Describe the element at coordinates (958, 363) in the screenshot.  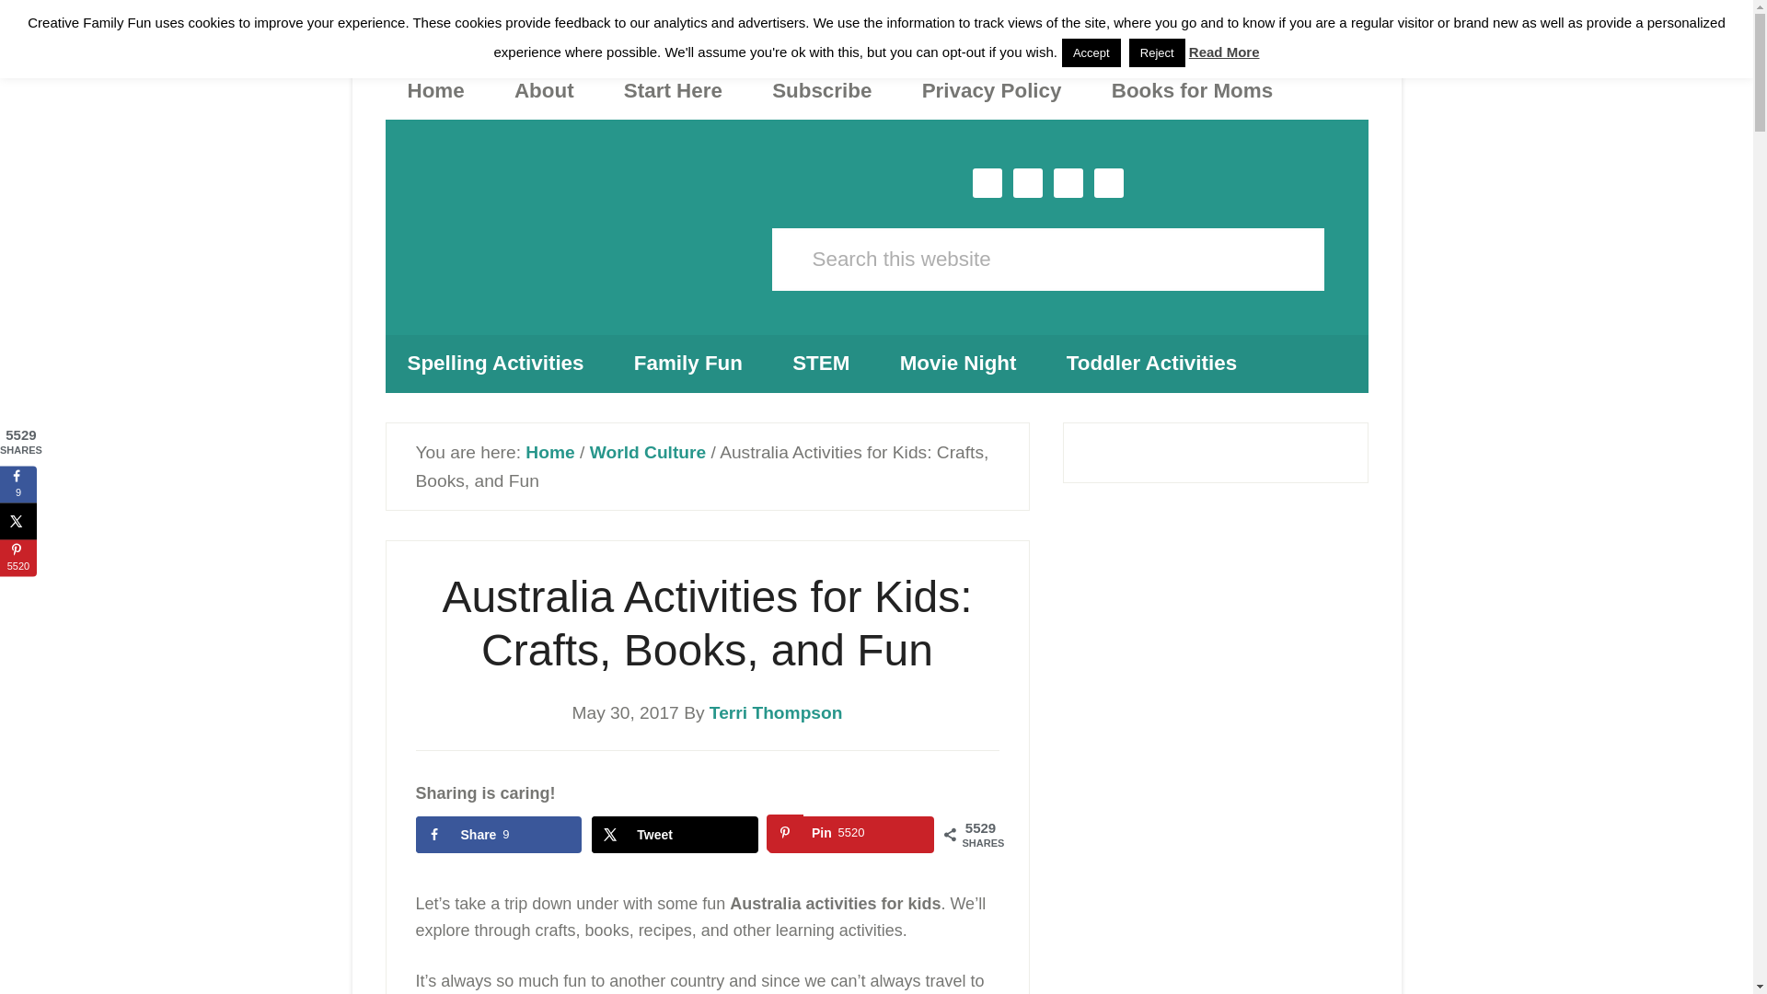
I see `Terri Thompson` at that location.